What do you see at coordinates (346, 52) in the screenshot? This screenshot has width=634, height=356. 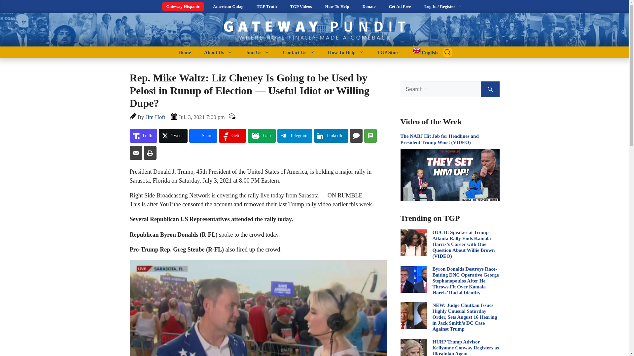 I see `How To Help` at bounding box center [346, 52].